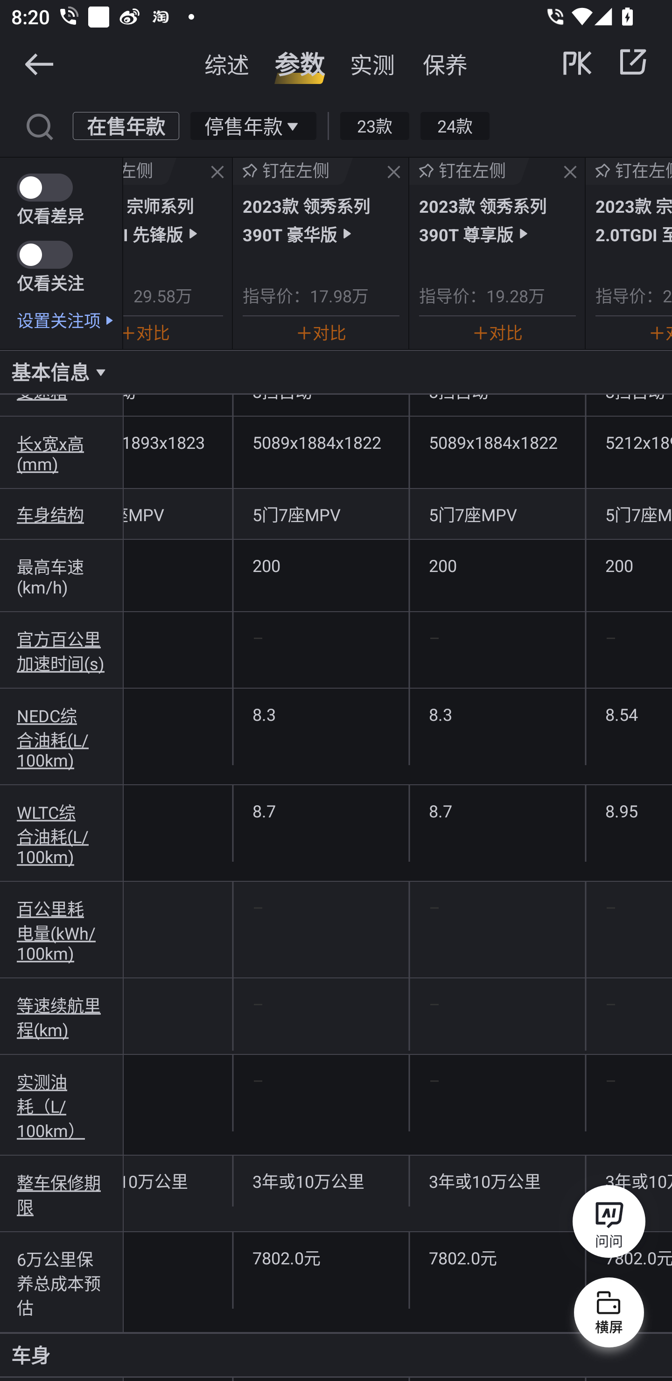  I want to click on 综述, so click(227, 64).